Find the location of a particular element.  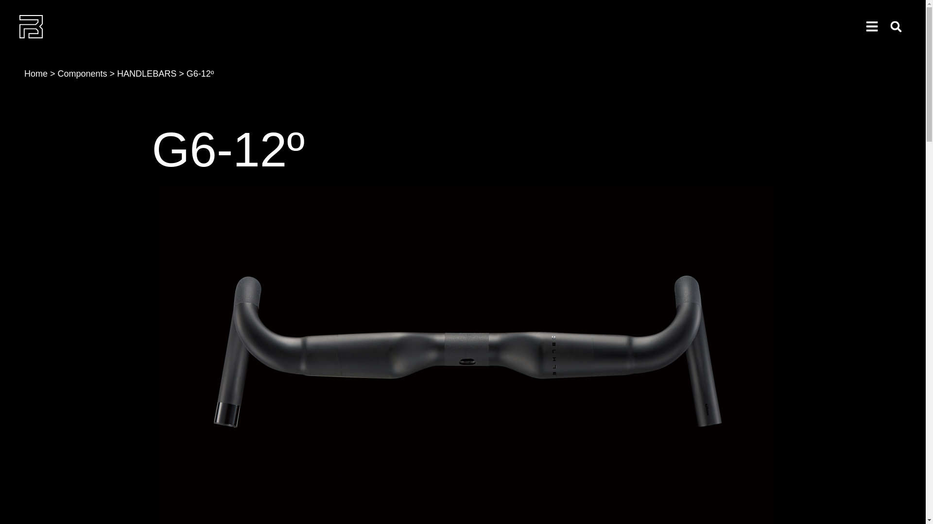

Home is located at coordinates (35, 74).